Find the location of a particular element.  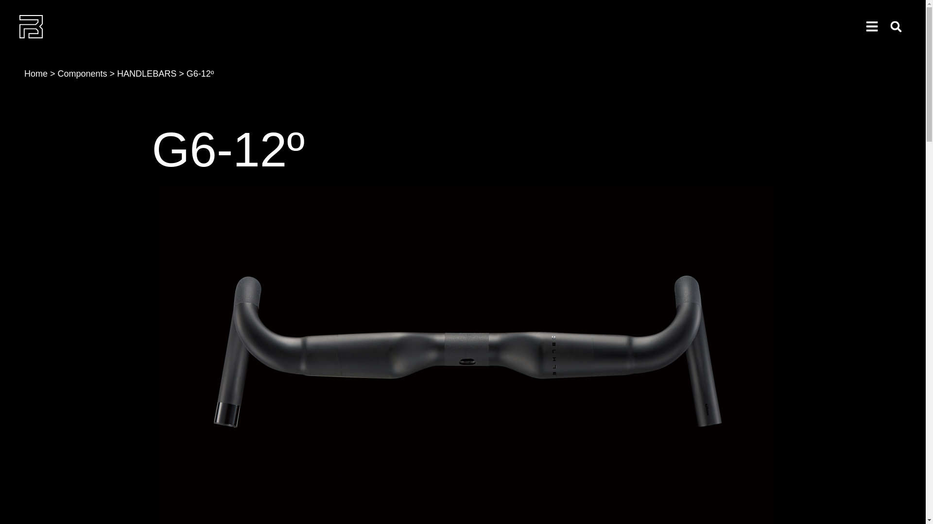

Home is located at coordinates (35, 74).